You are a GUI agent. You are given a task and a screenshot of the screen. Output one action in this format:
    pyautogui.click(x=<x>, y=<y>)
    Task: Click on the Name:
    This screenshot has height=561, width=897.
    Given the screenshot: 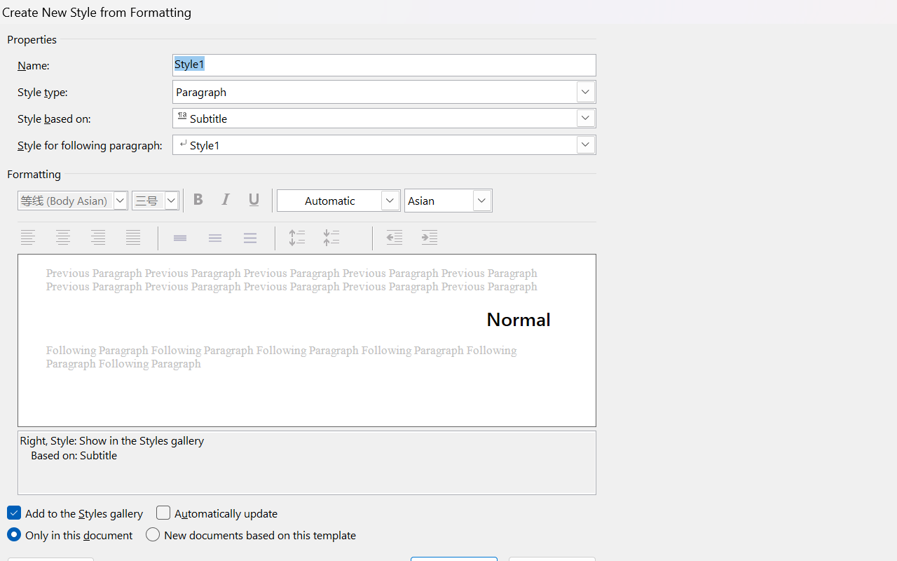 What is the action you would take?
    pyautogui.click(x=384, y=65)
    